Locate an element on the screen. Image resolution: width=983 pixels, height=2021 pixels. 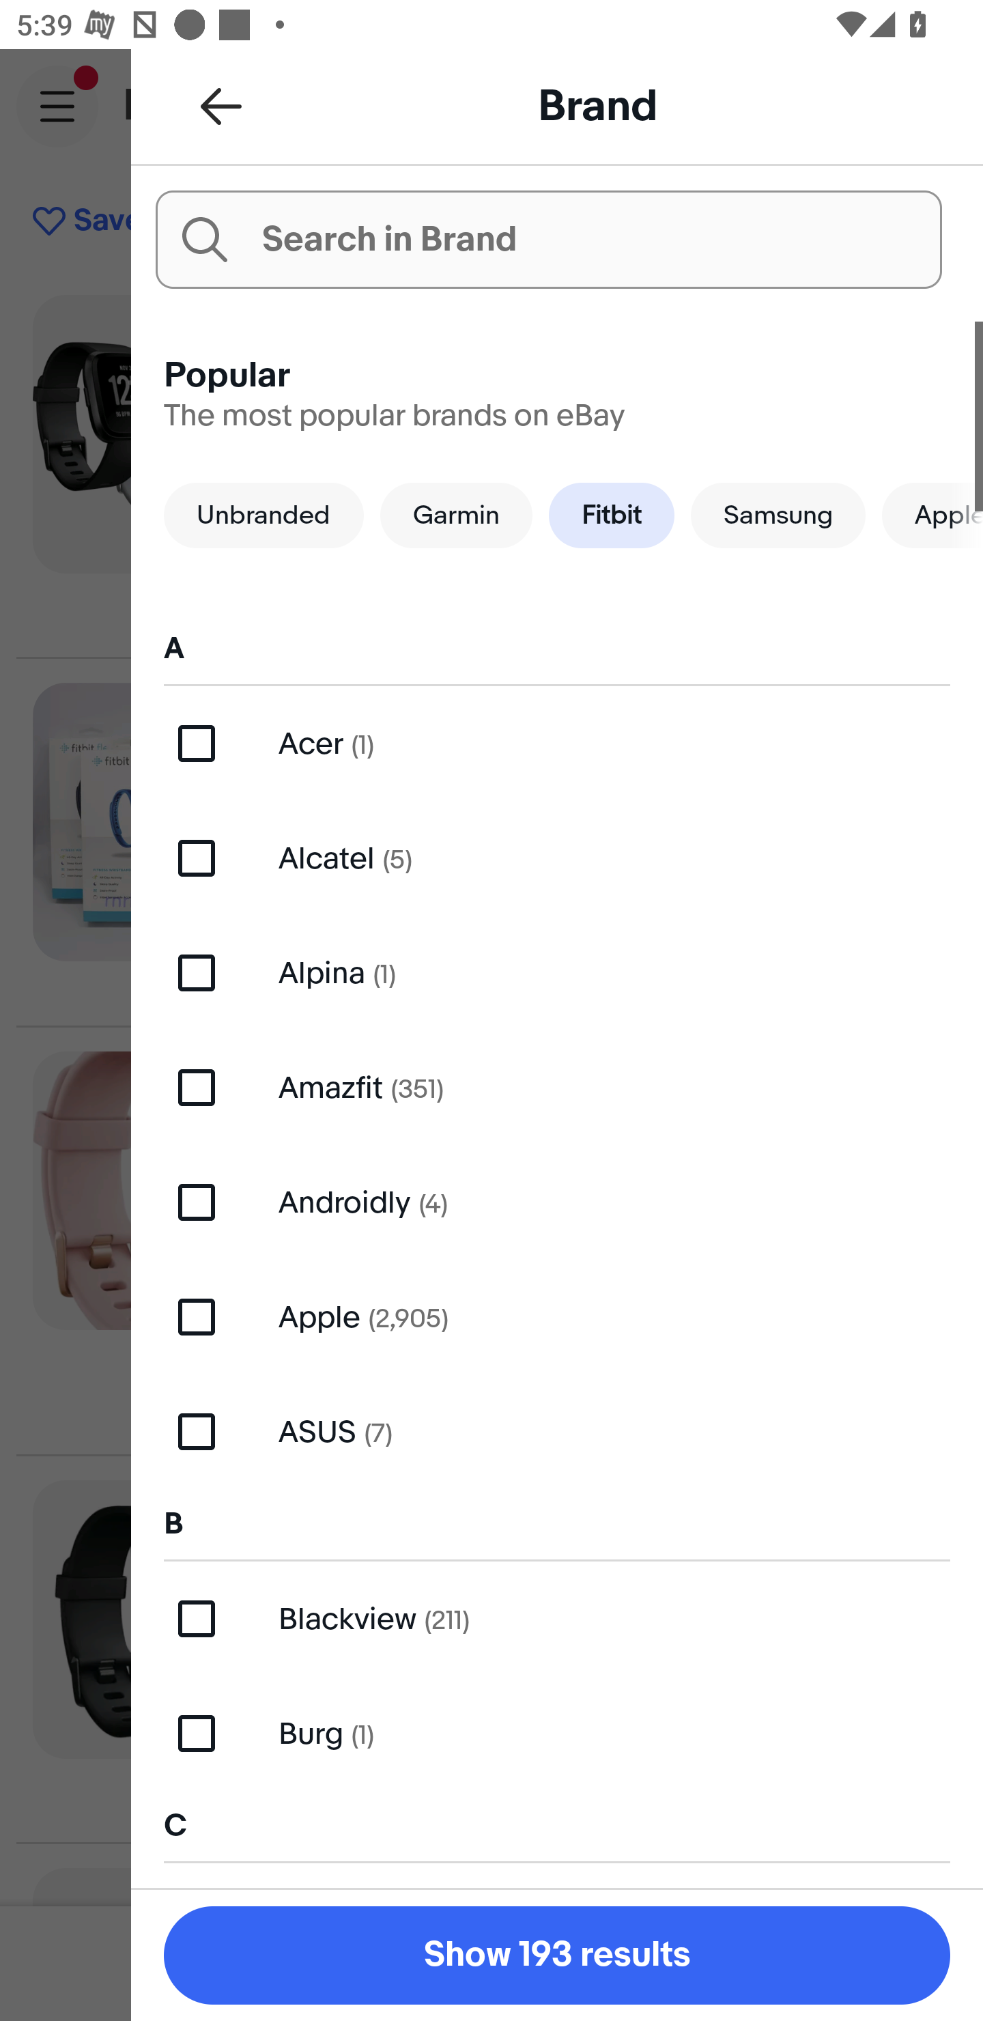
Search in Brand is located at coordinates (548, 239).